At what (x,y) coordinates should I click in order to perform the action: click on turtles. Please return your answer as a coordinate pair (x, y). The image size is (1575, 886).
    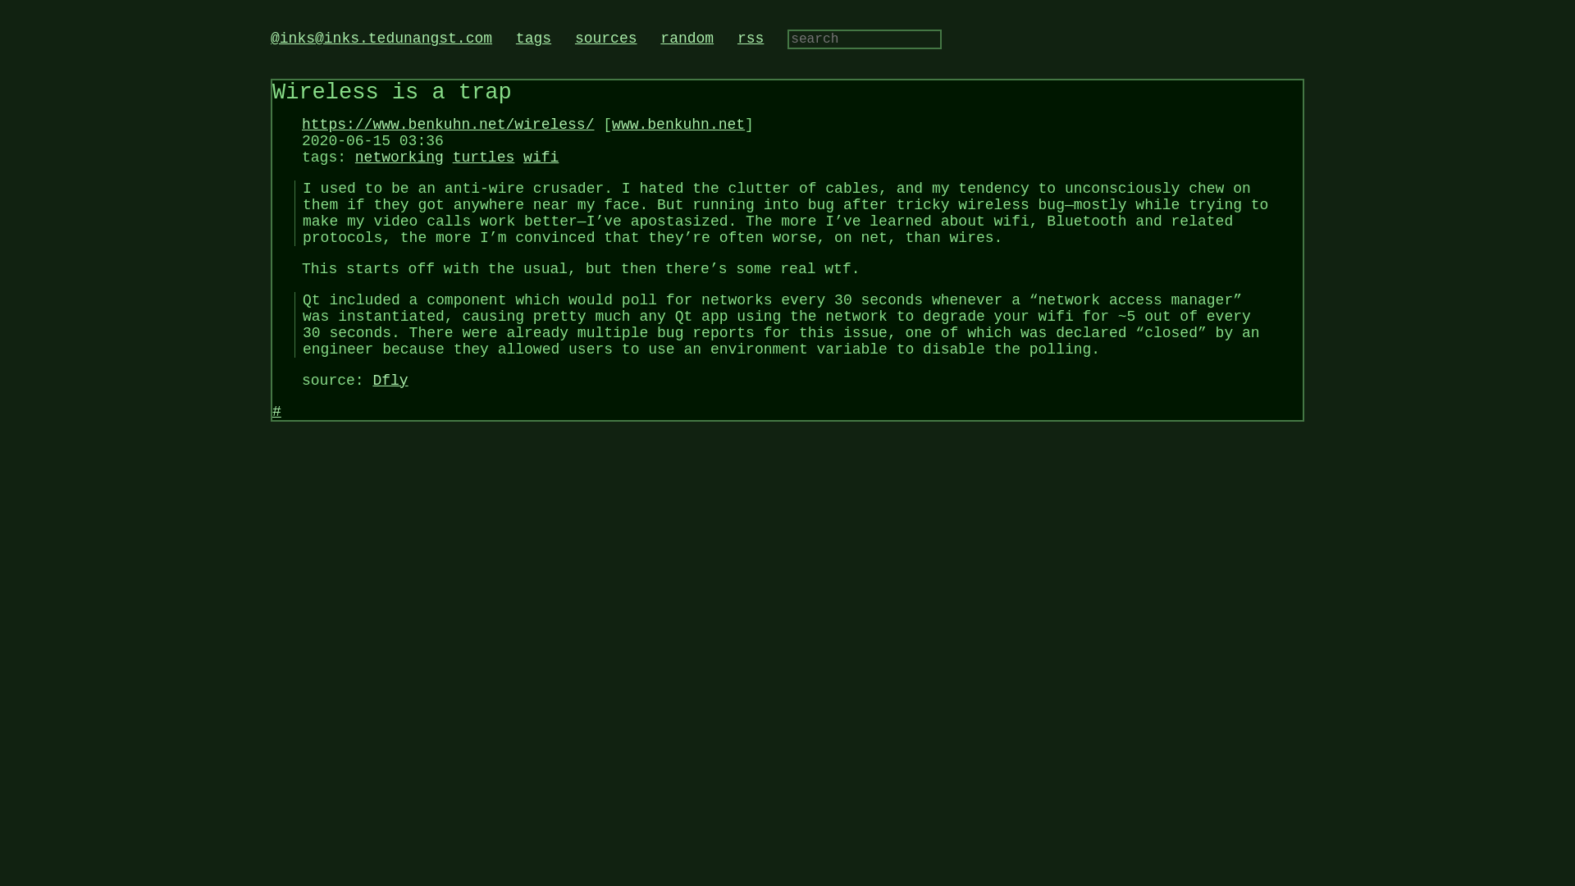
    Looking at the image, I should click on (484, 158).